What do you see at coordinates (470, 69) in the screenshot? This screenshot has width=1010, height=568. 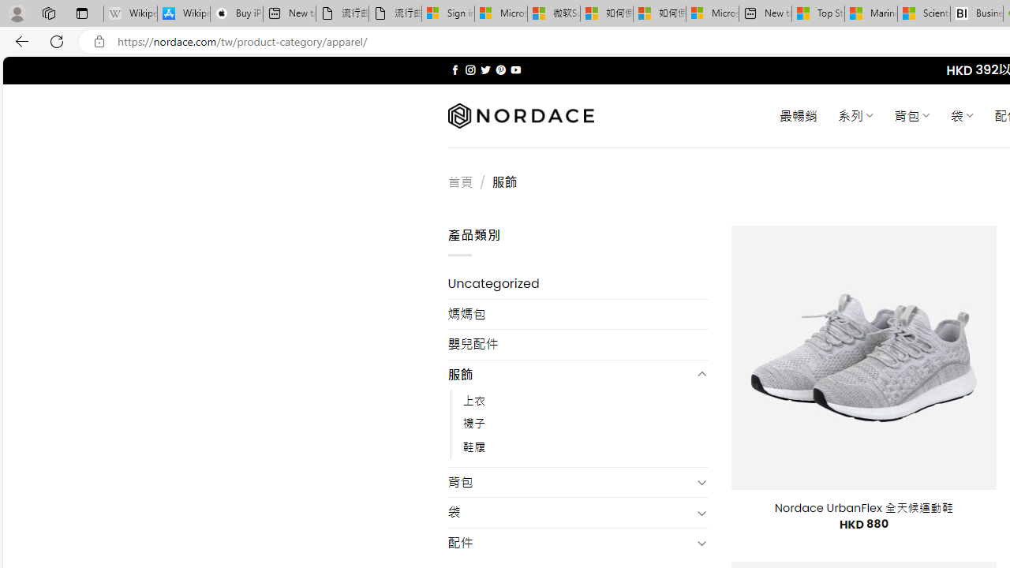 I see `Follow on Instagram` at bounding box center [470, 69].